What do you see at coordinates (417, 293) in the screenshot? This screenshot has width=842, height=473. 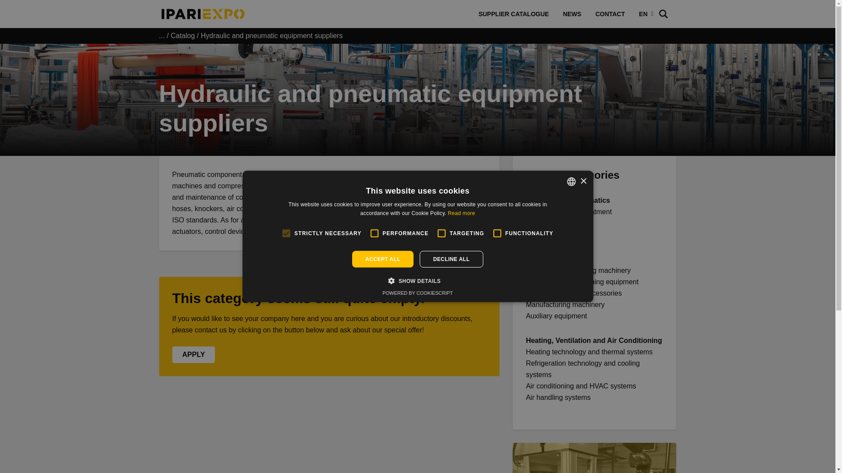 I see `Consent Management Platform` at bounding box center [417, 293].